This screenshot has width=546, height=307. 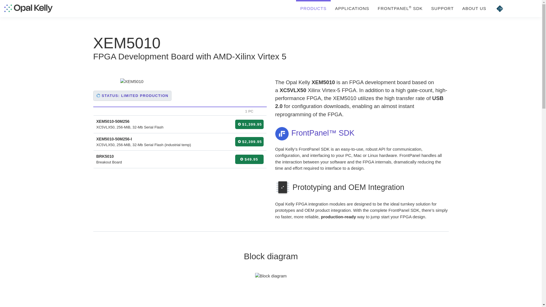 What do you see at coordinates (313, 9) in the screenshot?
I see `PRODUCTS` at bounding box center [313, 9].